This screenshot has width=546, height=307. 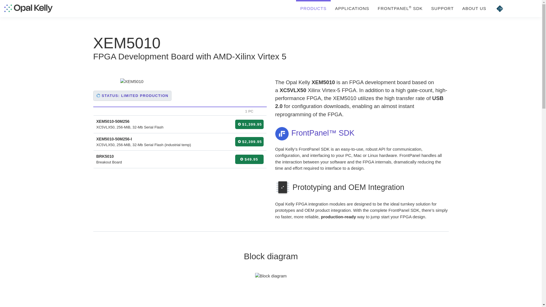 What do you see at coordinates (313, 9) in the screenshot?
I see `PRODUCTS` at bounding box center [313, 9].